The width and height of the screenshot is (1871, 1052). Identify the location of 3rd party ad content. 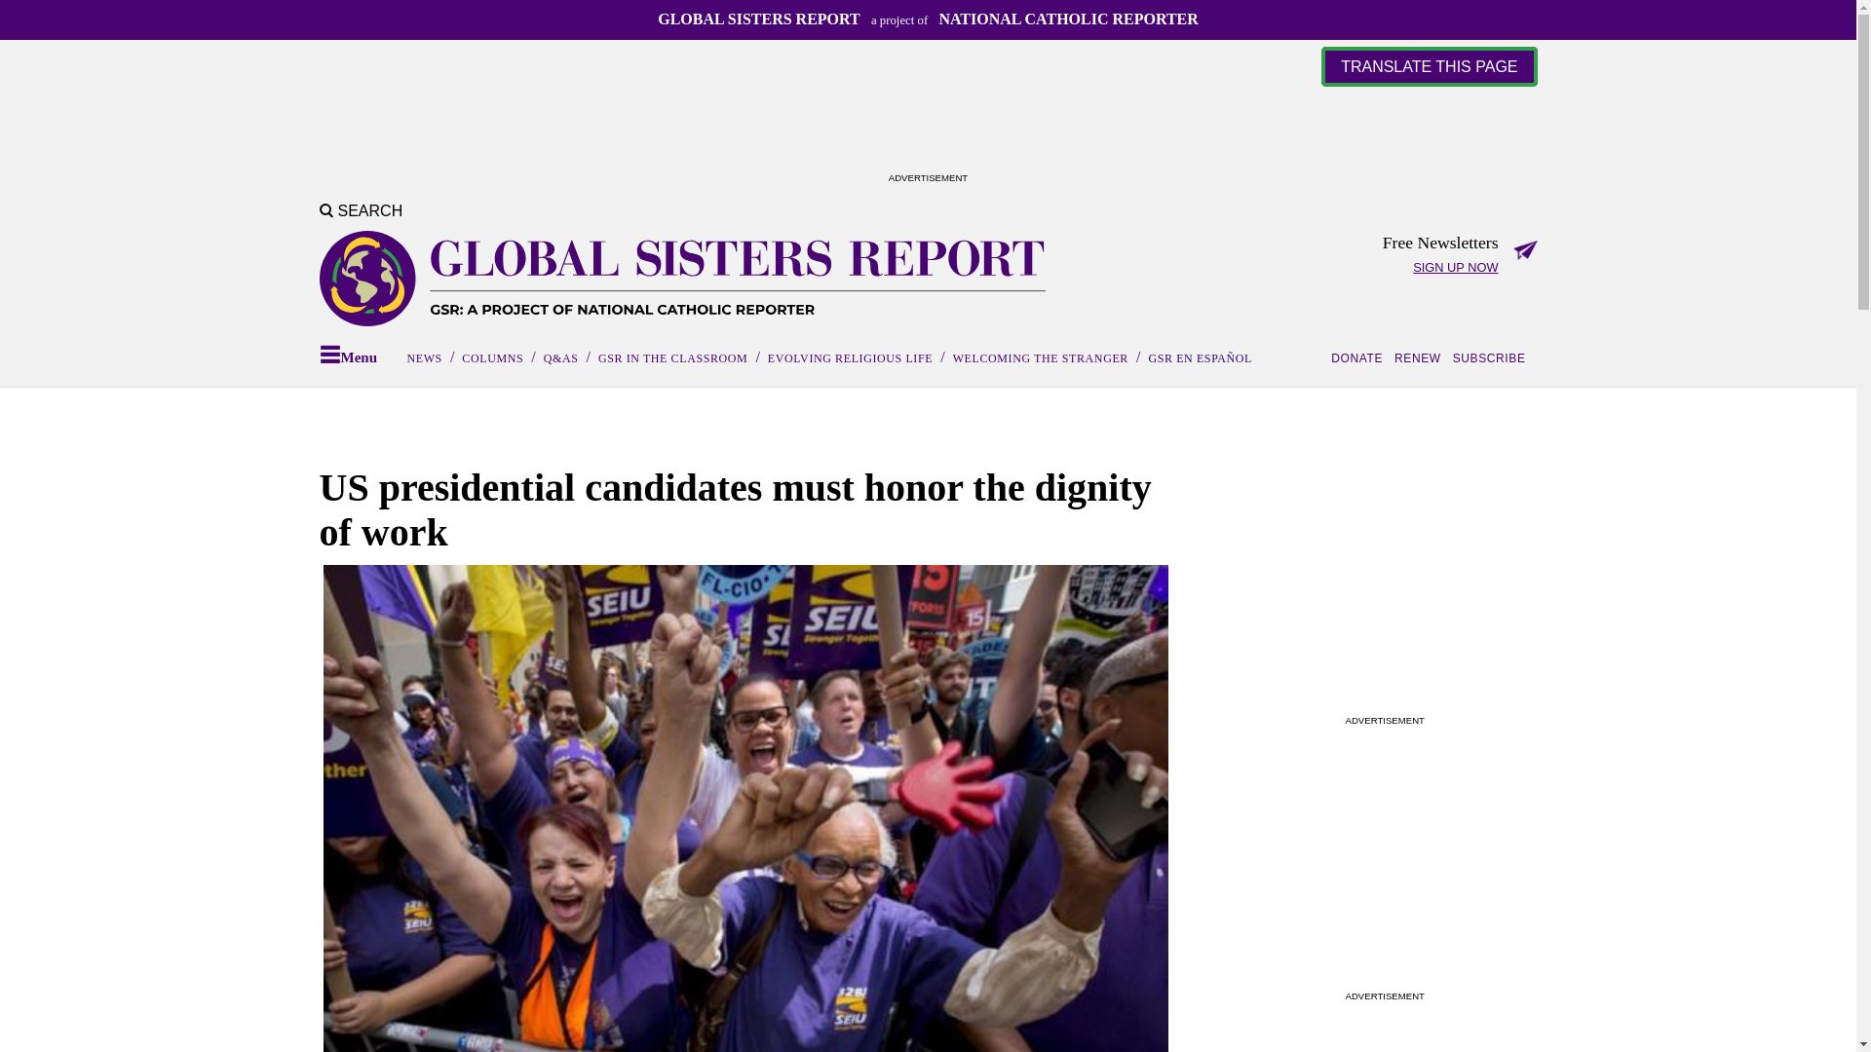
(1384, 586).